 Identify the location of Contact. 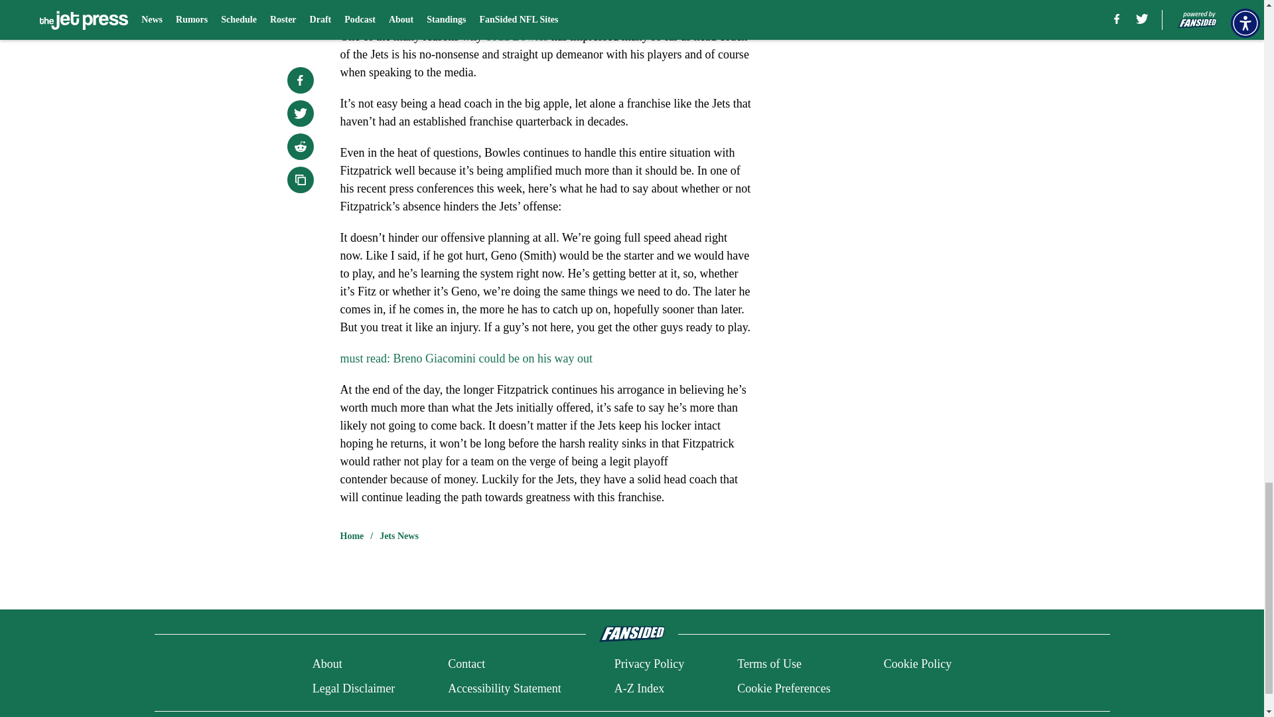
(466, 664).